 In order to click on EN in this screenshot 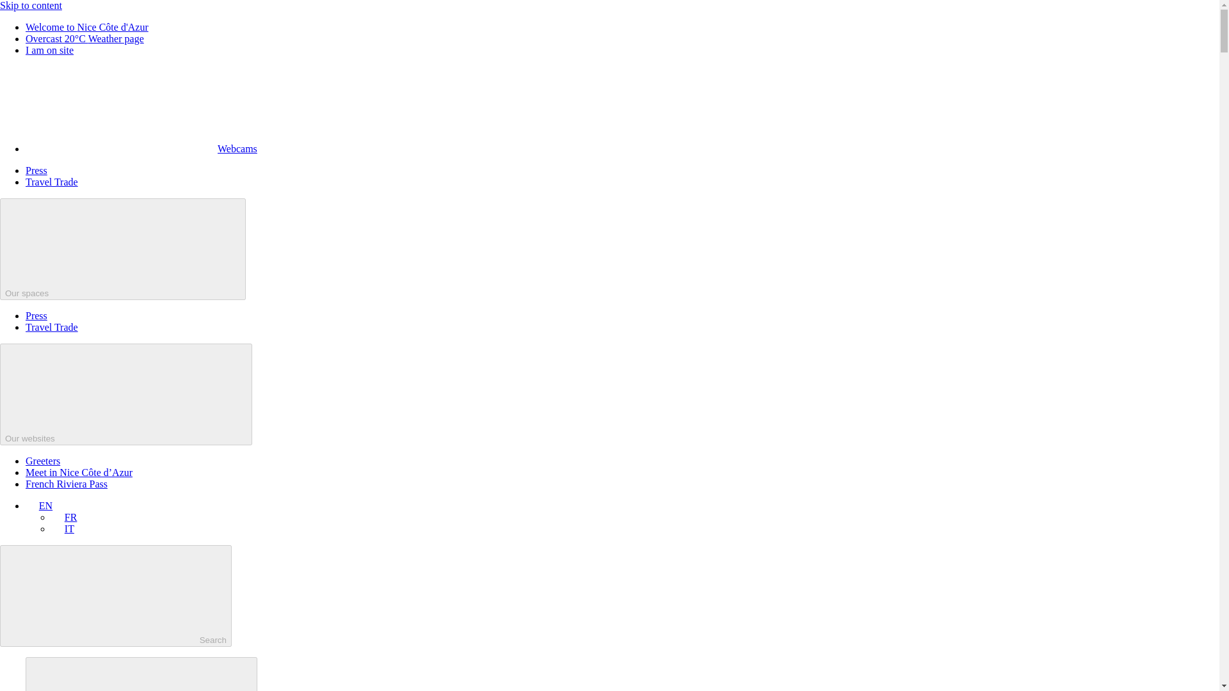, I will do `click(39, 505)`.